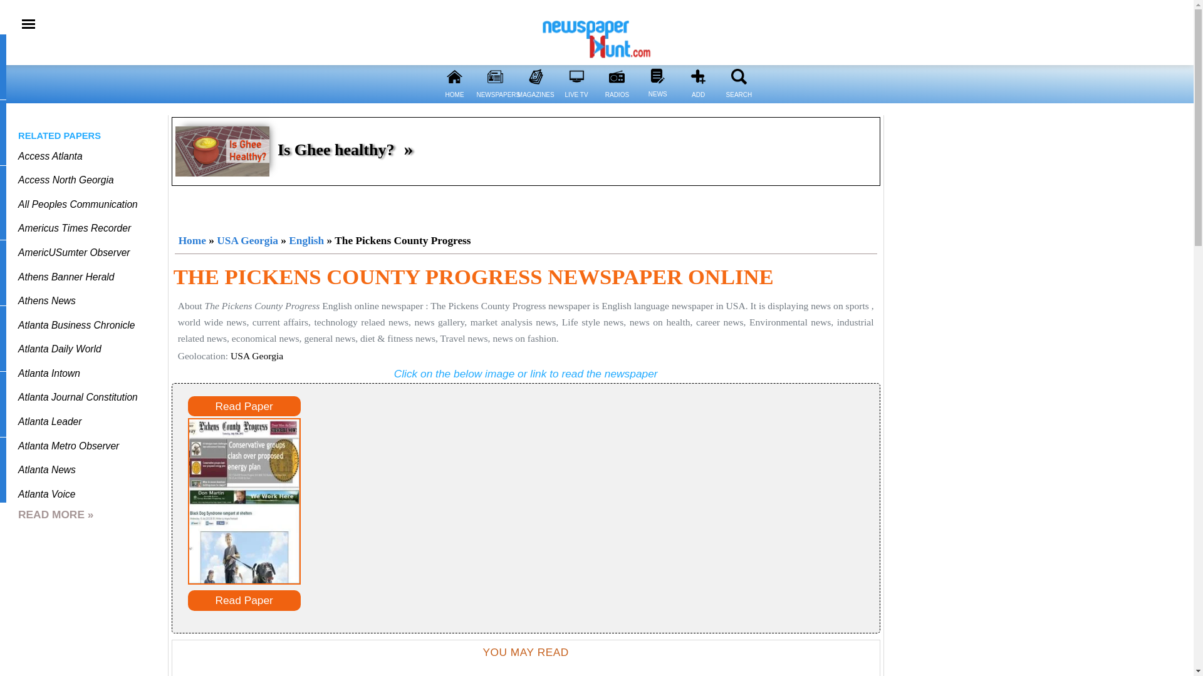  I want to click on MAGAZINE, so click(535, 76).